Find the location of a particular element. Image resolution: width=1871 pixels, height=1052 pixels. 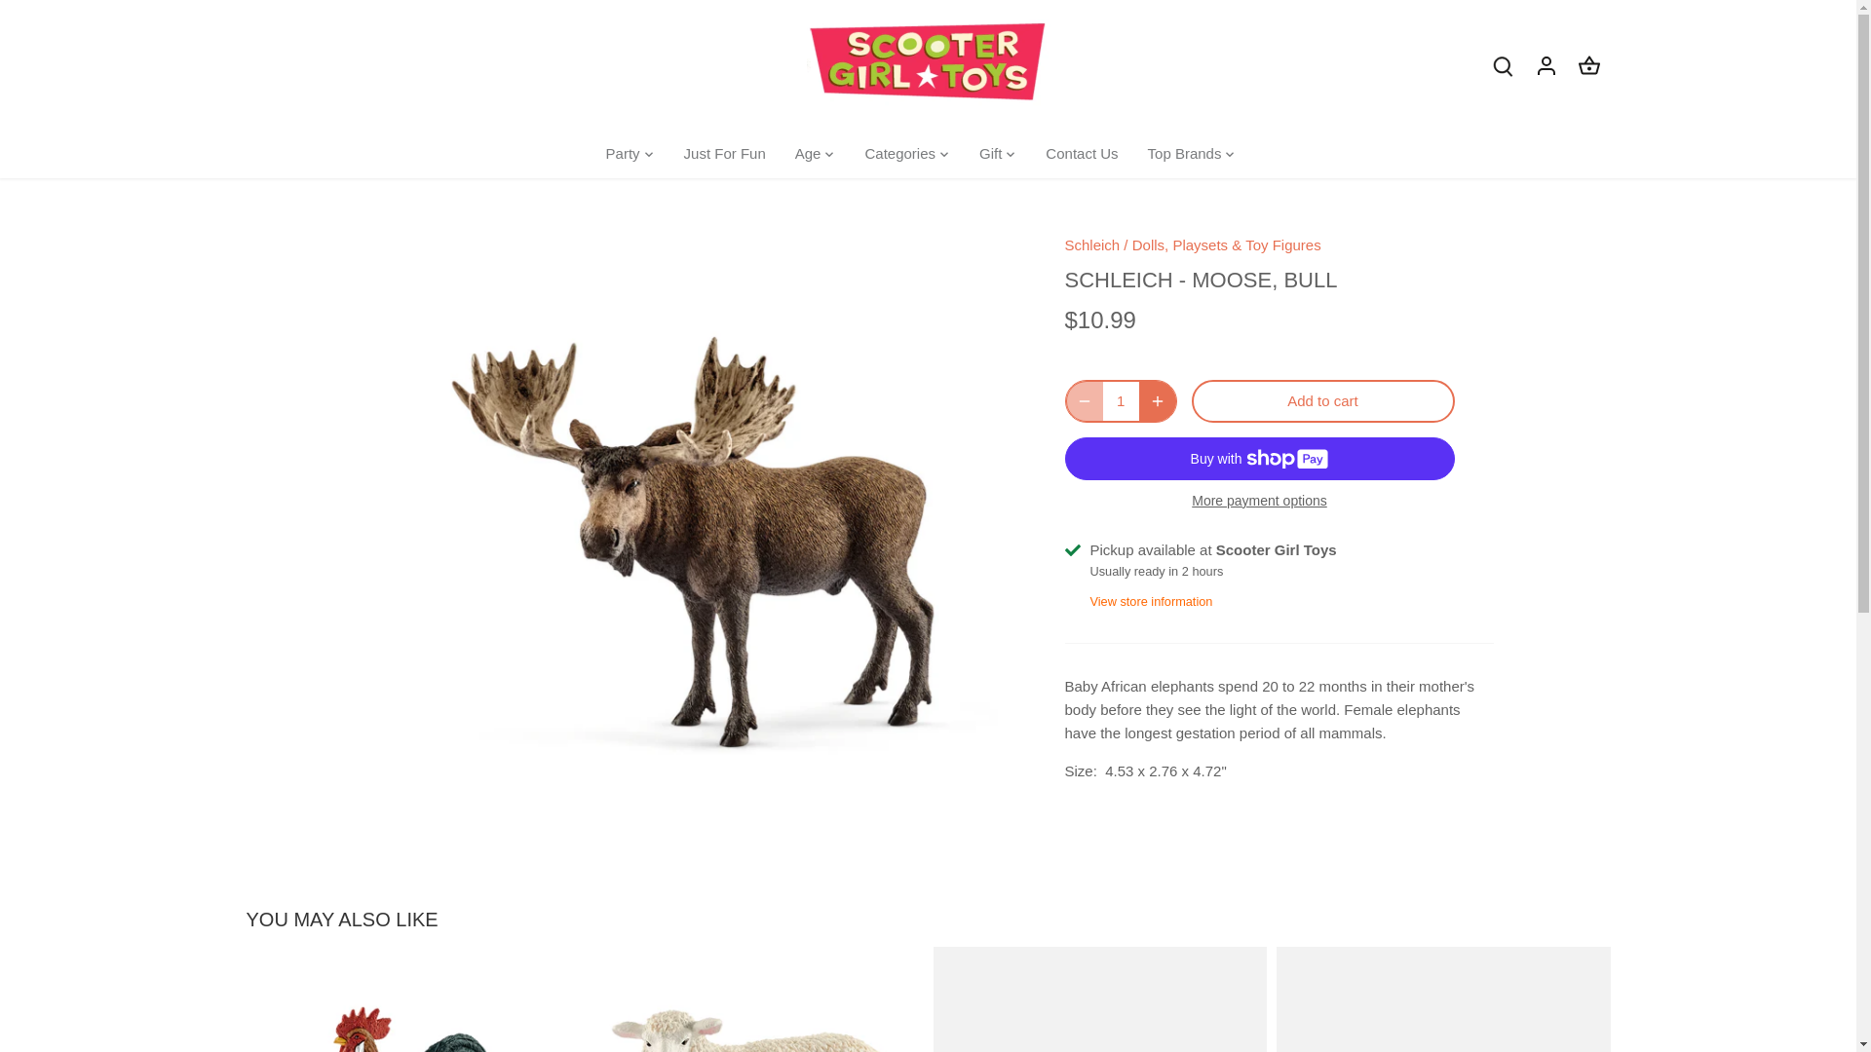

Categories is located at coordinates (899, 154).